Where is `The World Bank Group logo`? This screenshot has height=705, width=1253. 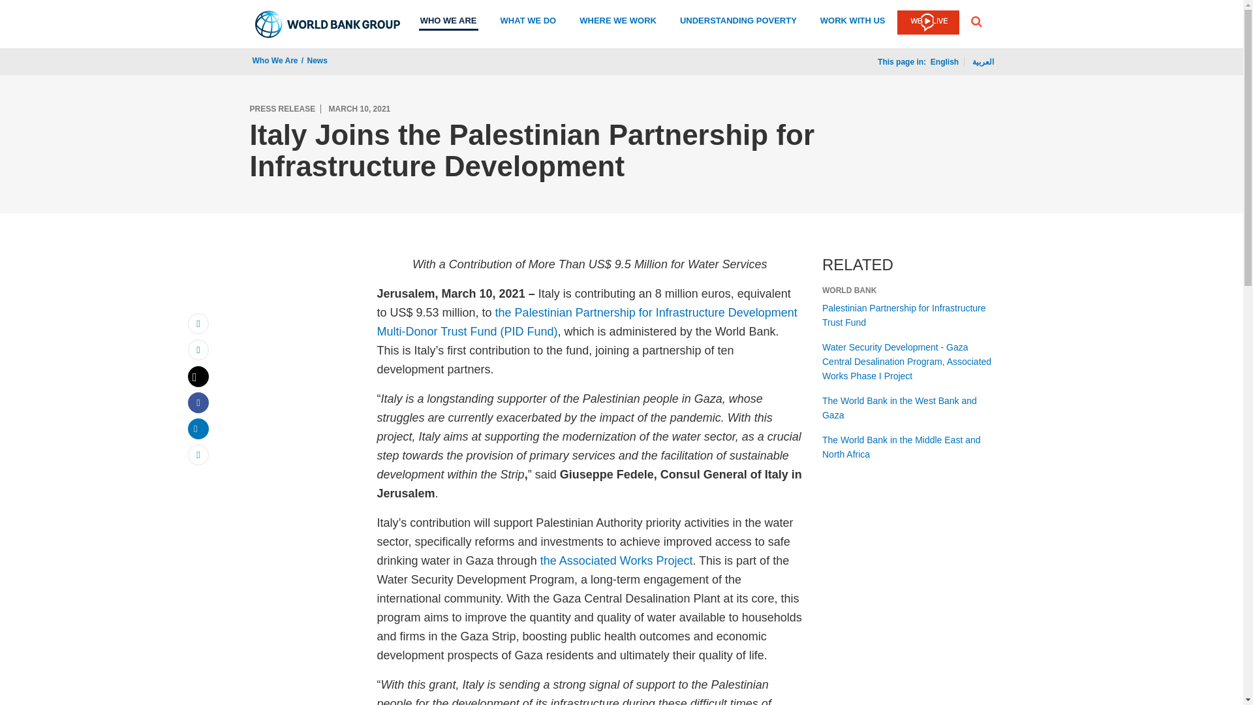
The World Bank Group logo is located at coordinates (328, 24).